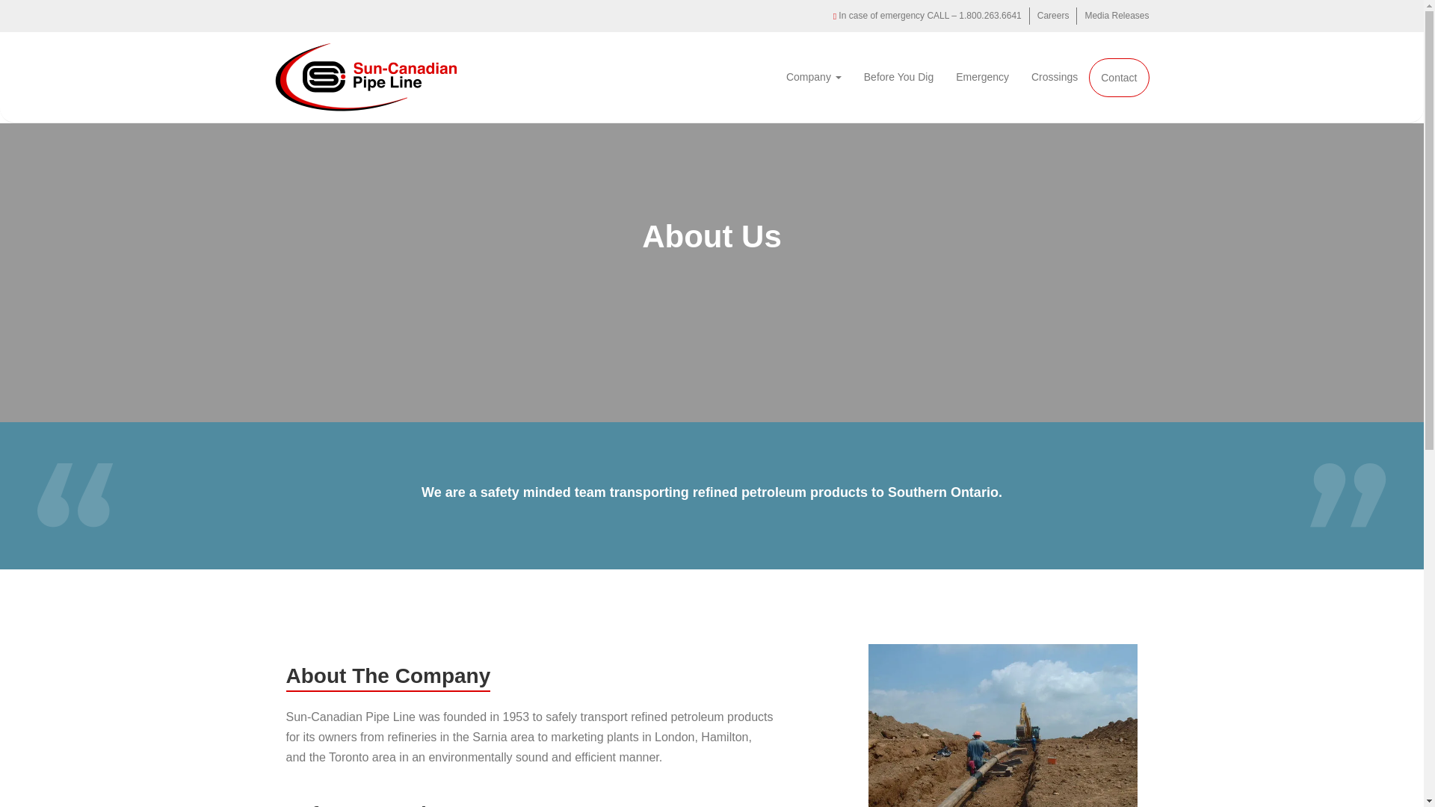  What do you see at coordinates (1053, 16) in the screenshot?
I see `Careers` at bounding box center [1053, 16].